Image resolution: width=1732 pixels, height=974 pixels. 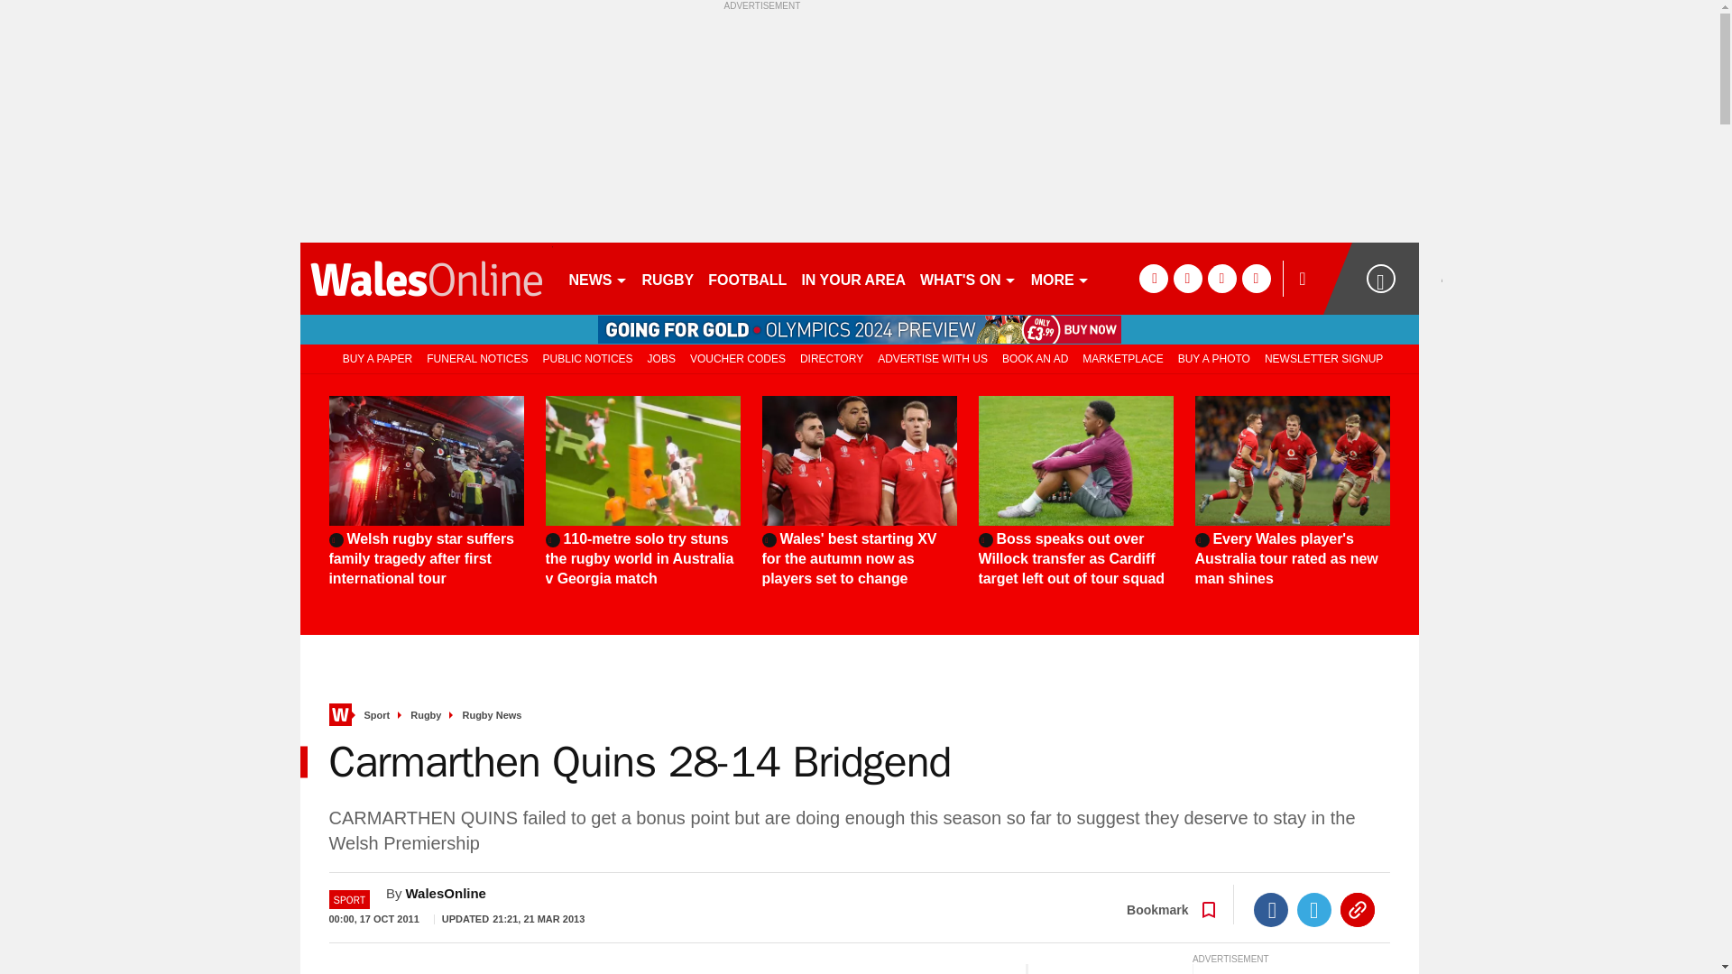 I want to click on walesonline, so click(x=426, y=278).